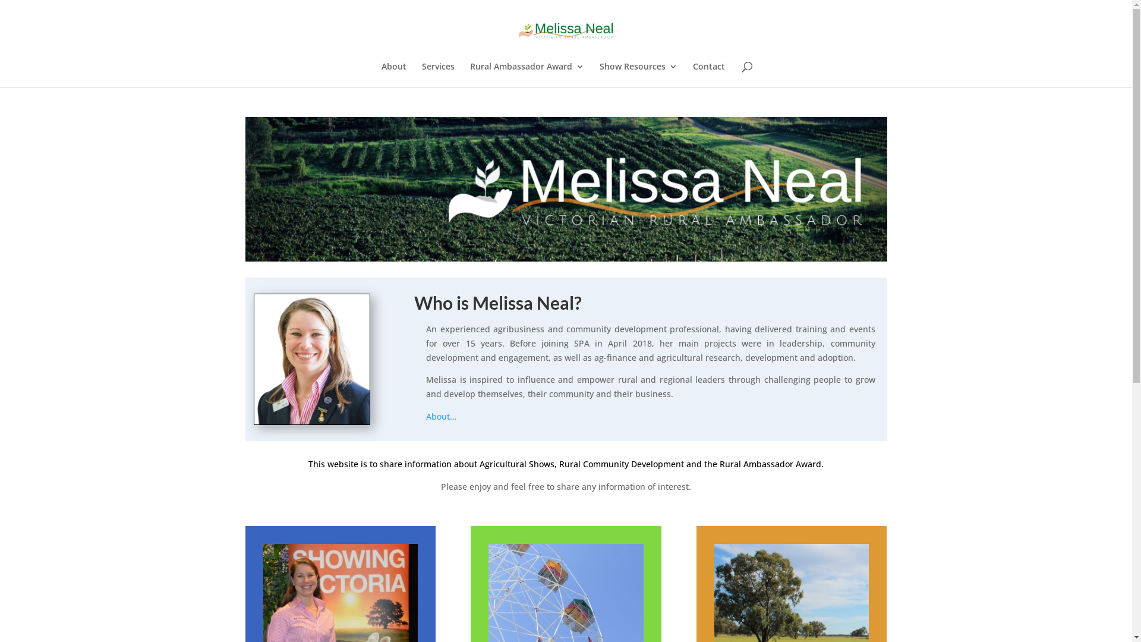 This screenshot has height=642, width=1141. I want to click on Contact, so click(709, 75).